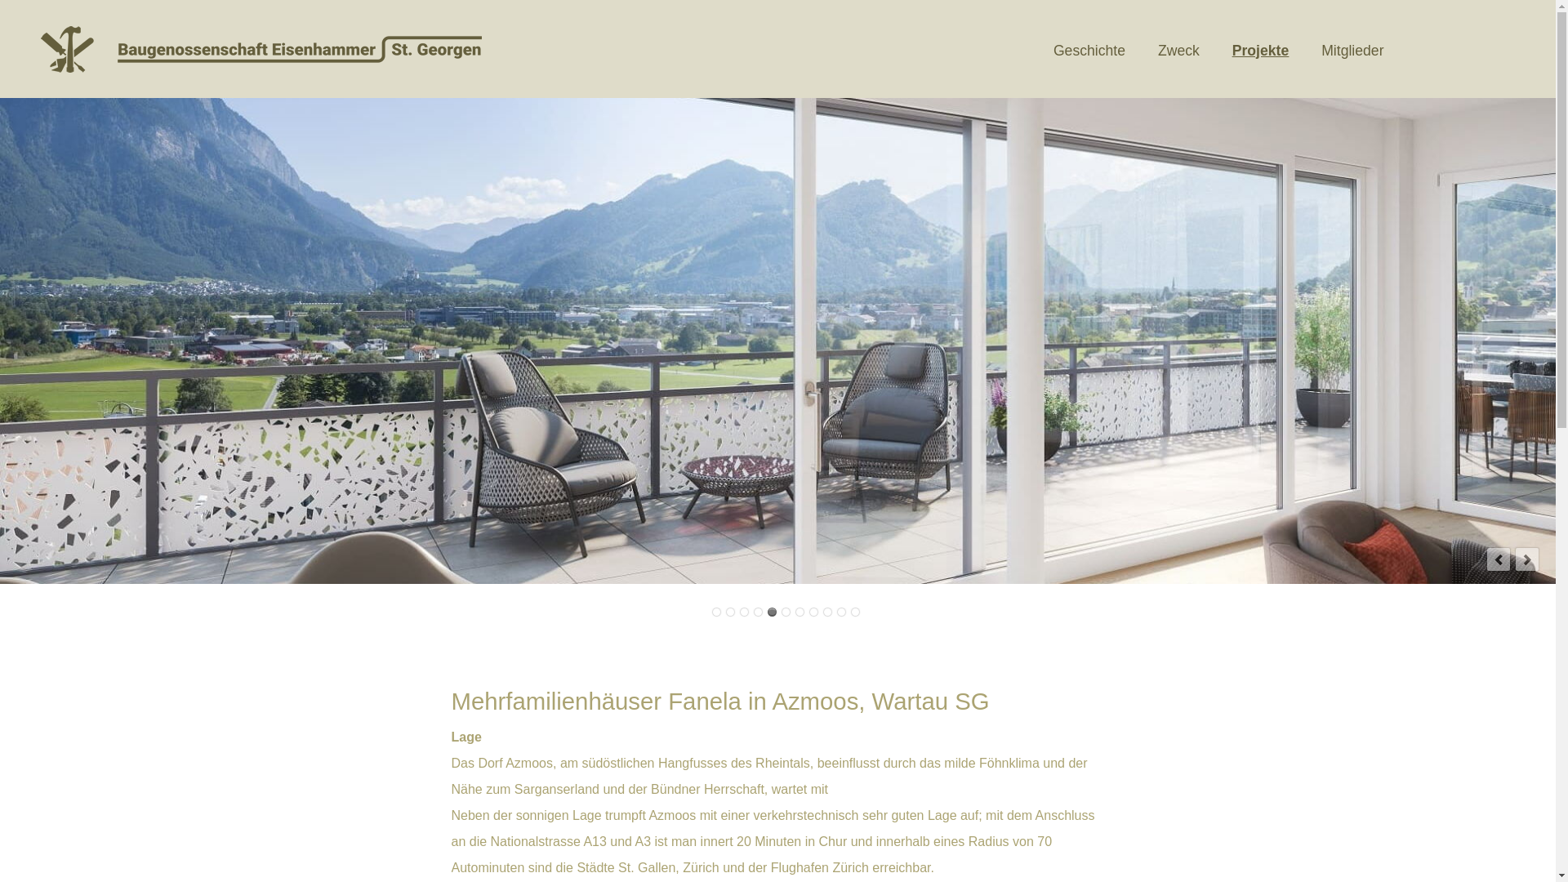 The image size is (1568, 882). What do you see at coordinates (1352, 51) in the screenshot?
I see `Mitglieder` at bounding box center [1352, 51].